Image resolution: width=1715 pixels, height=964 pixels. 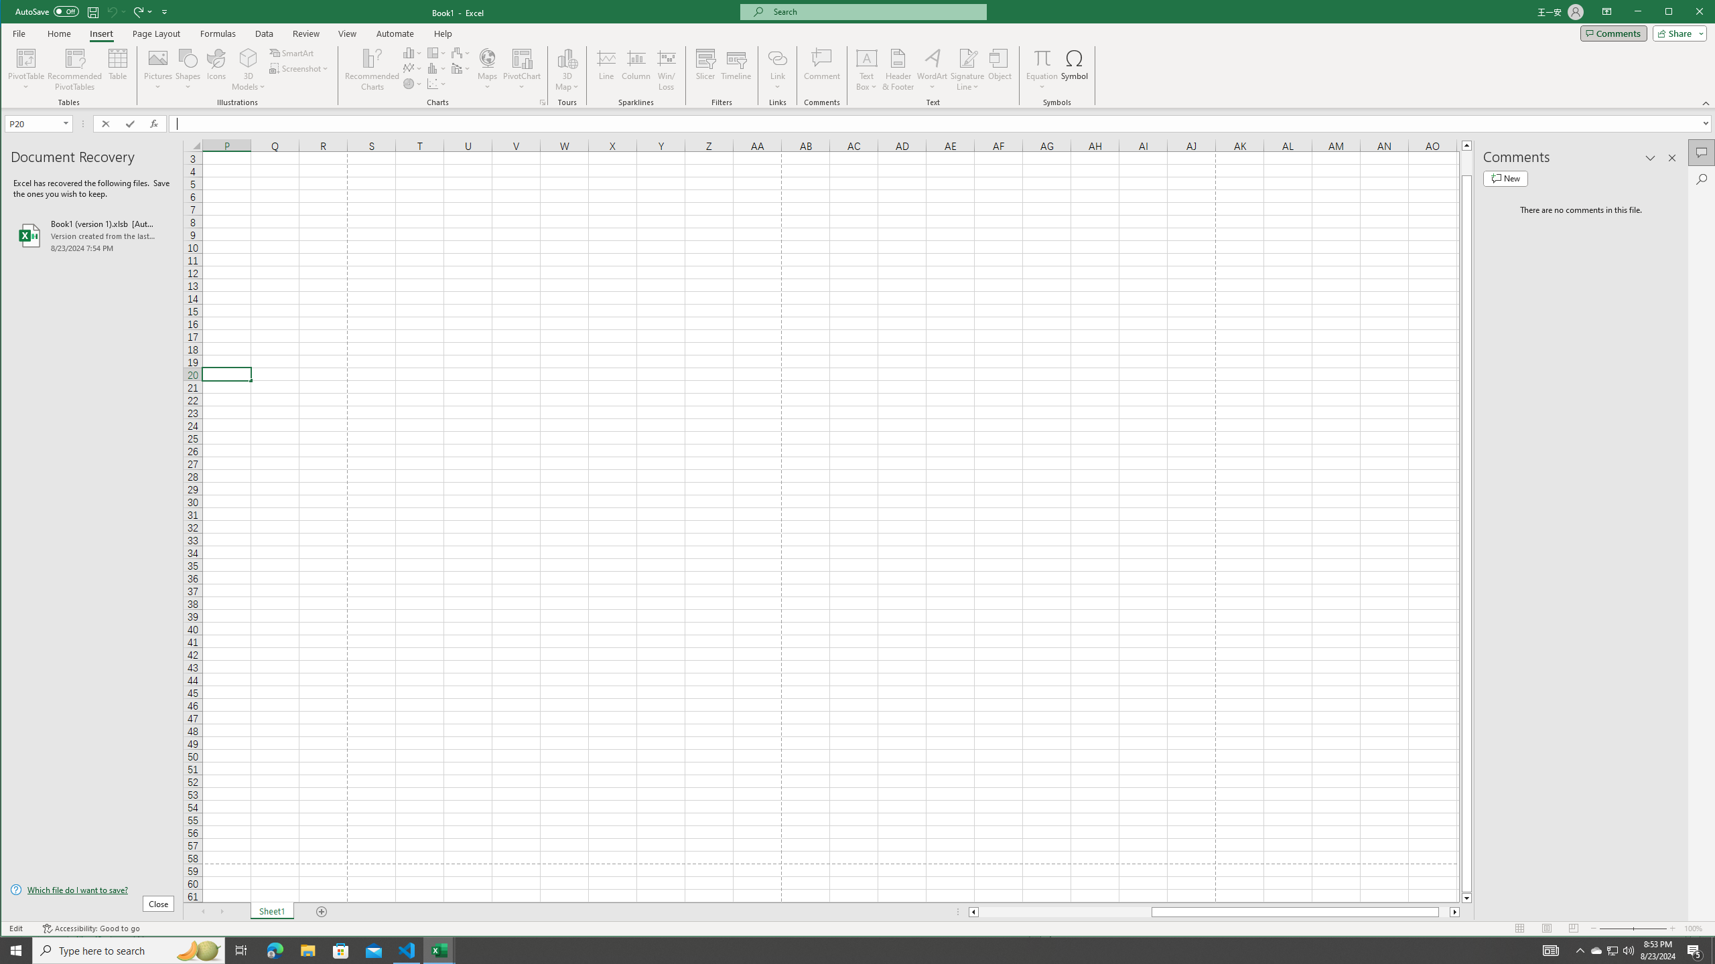 I want to click on 3D Map, so click(x=567, y=58).